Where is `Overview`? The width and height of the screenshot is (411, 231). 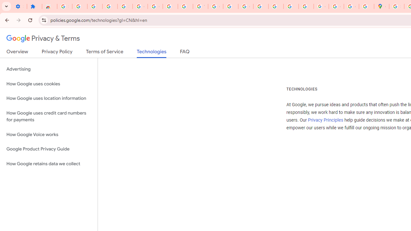 Overview is located at coordinates (17, 53).